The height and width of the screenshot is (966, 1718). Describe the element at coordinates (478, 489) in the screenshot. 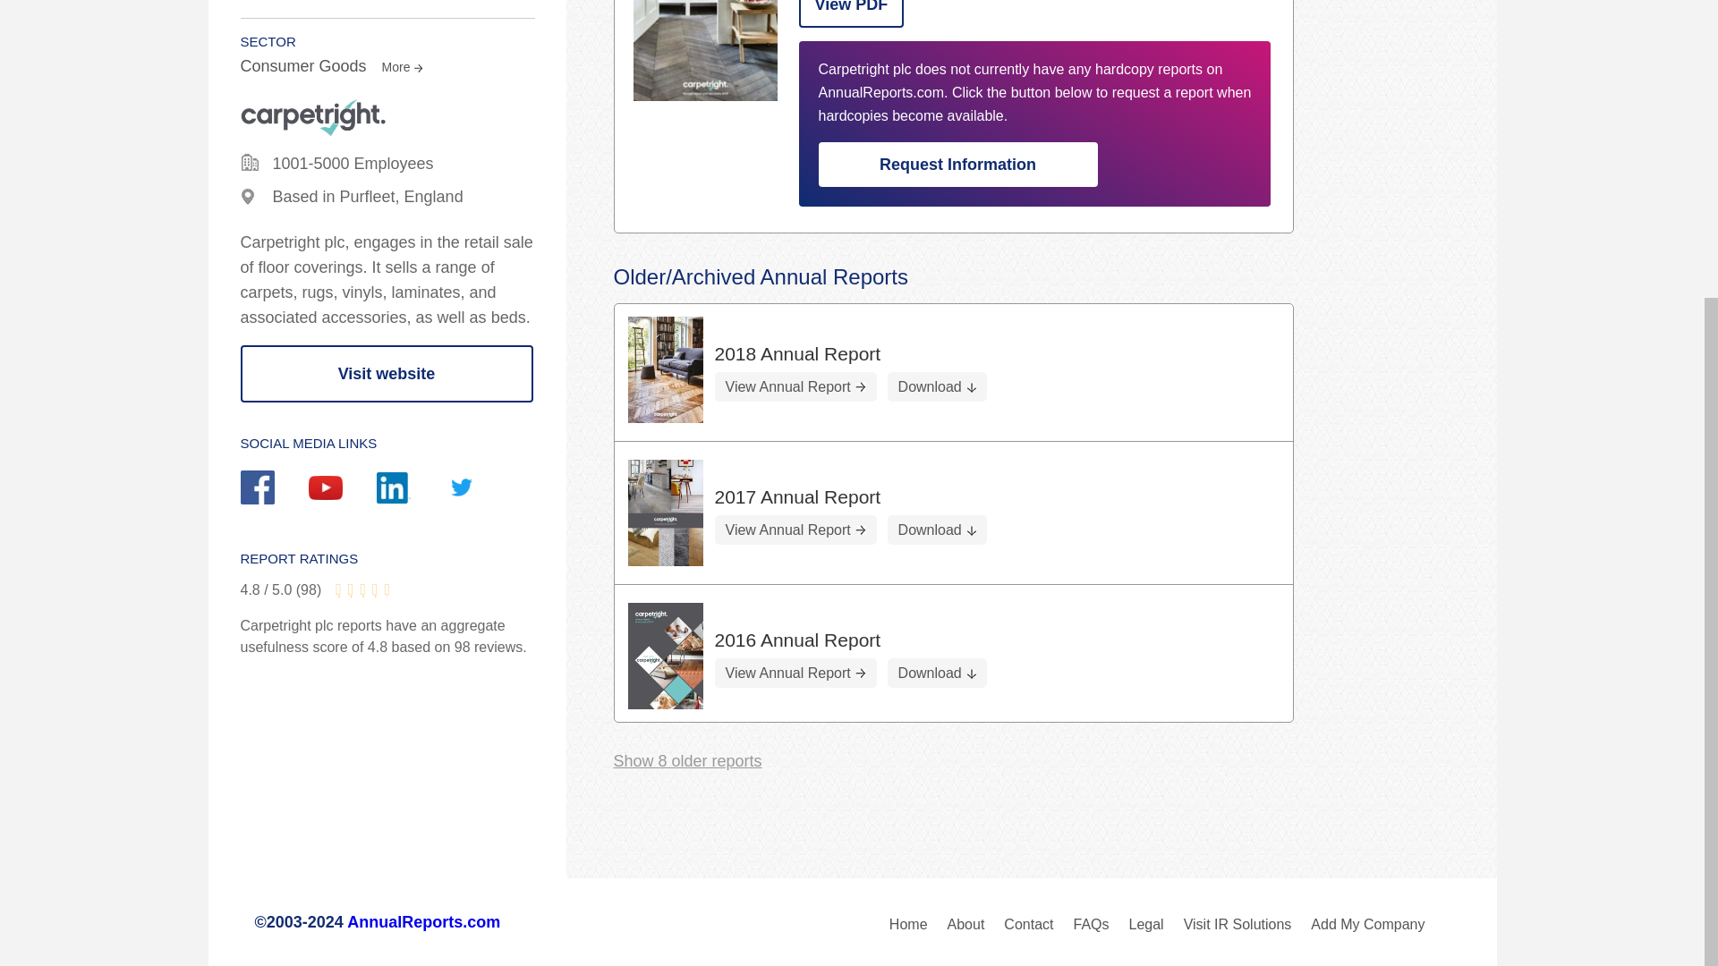

I see `Visit Carpetright plc on Twitter` at that location.